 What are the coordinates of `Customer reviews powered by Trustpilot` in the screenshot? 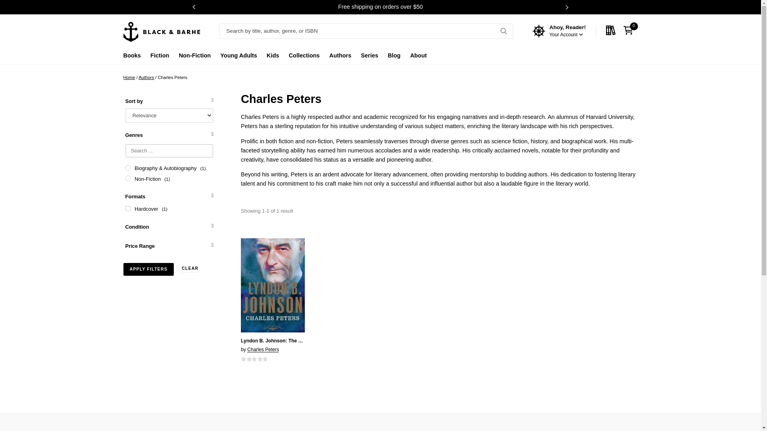 It's located at (380, 423).